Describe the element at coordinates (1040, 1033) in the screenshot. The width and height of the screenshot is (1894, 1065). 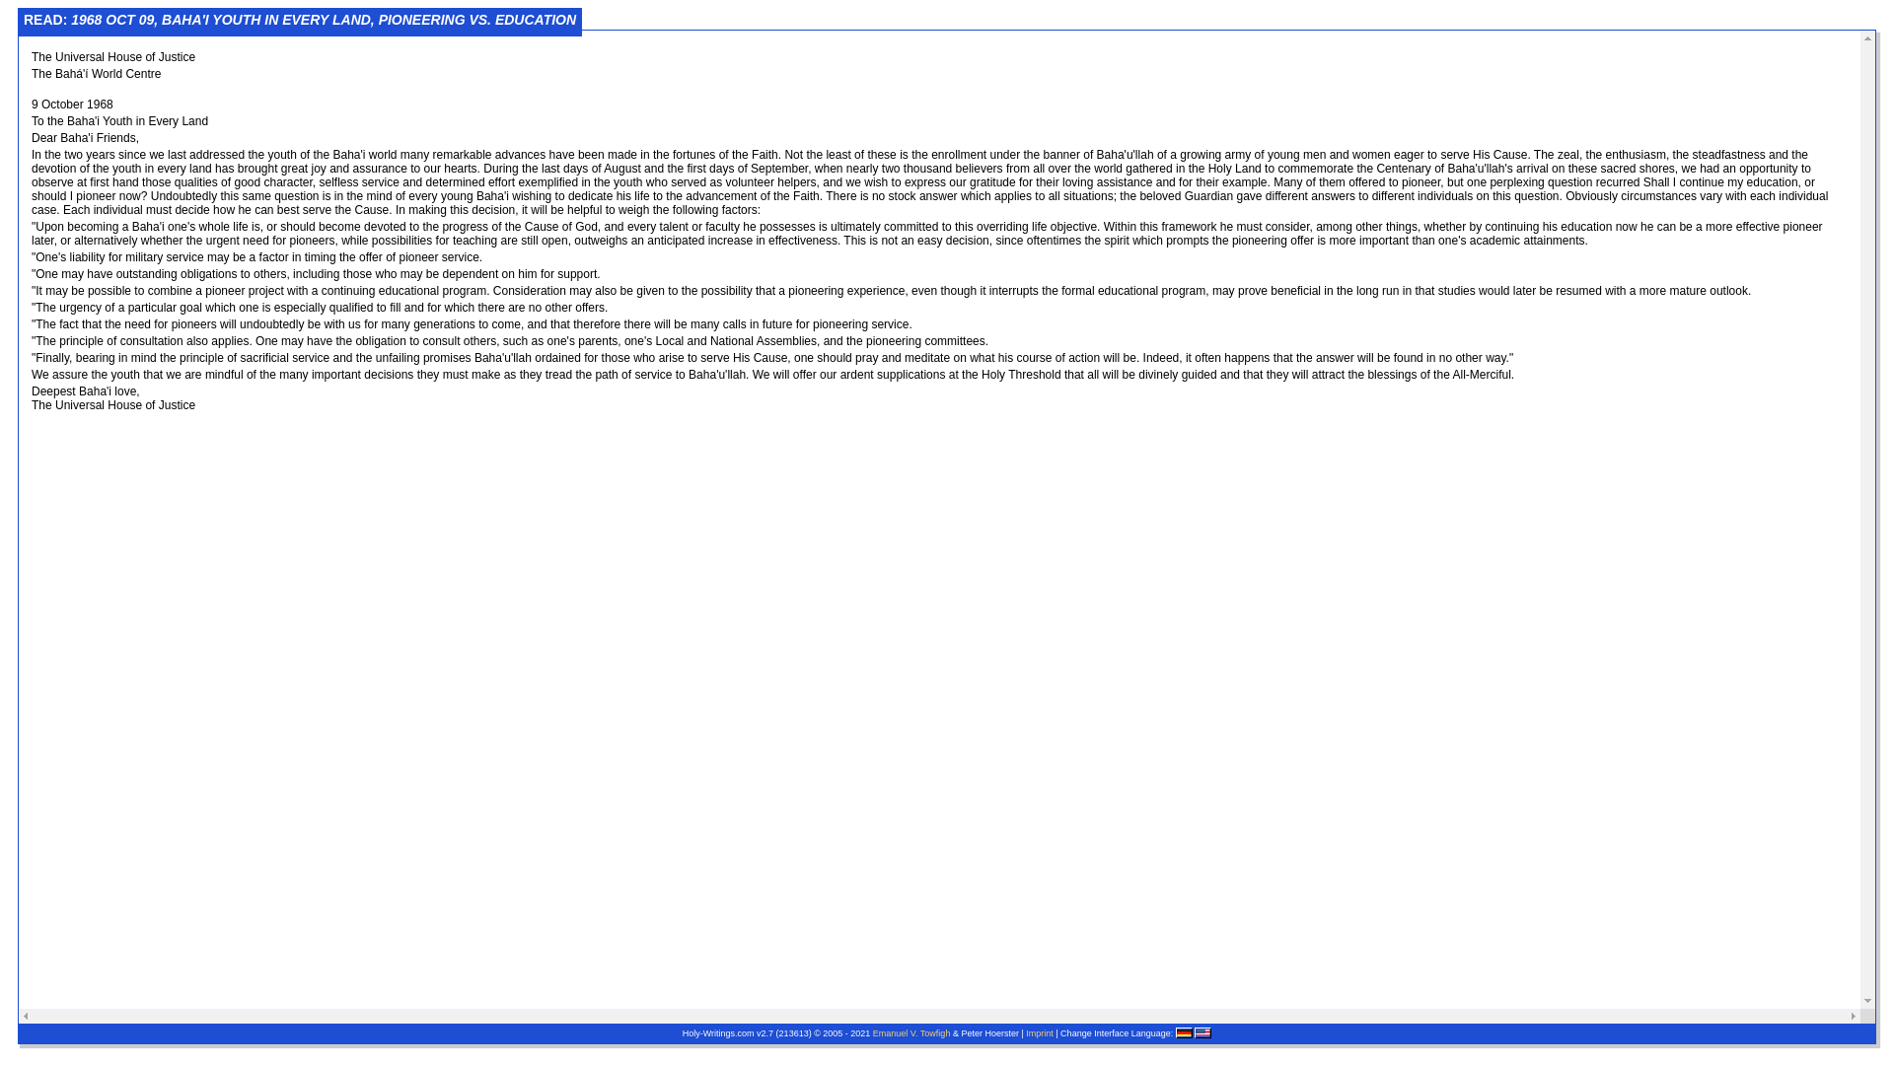
I see `Imprint` at that location.